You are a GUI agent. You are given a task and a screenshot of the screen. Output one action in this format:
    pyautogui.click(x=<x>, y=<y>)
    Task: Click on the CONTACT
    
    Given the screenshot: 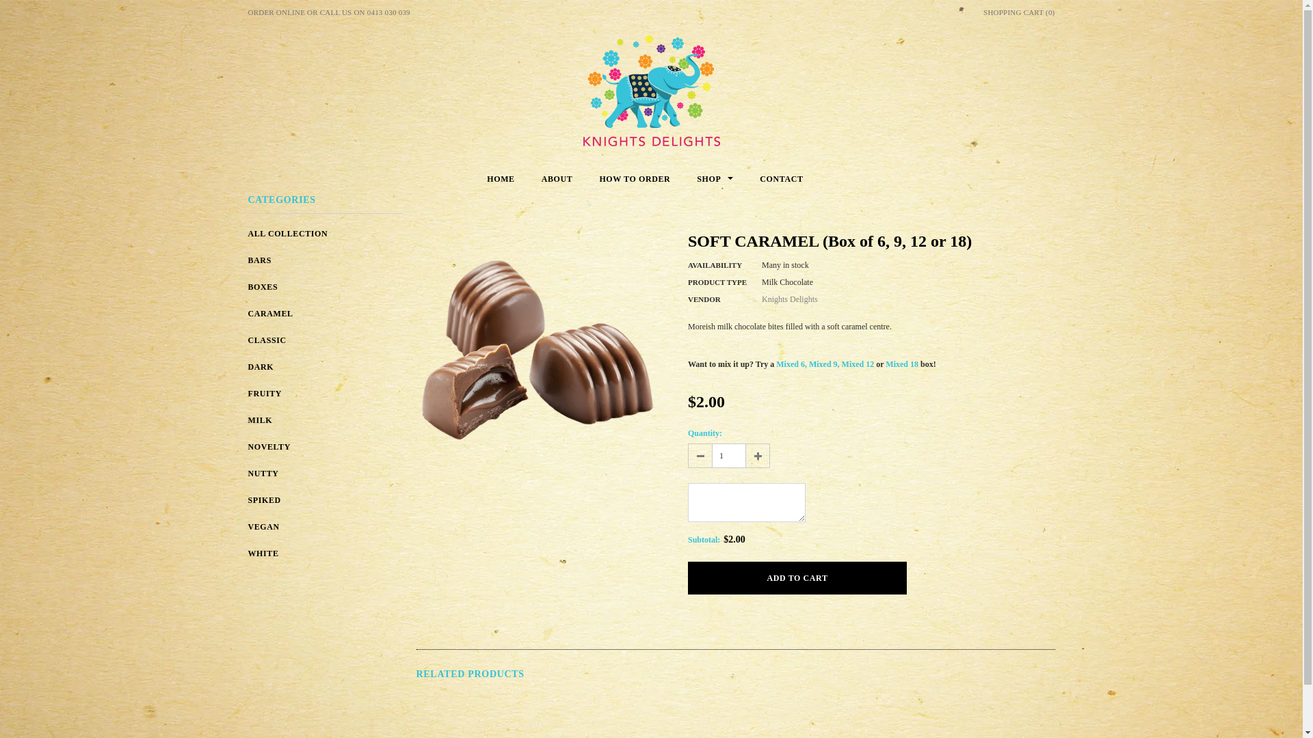 What is the action you would take?
    pyautogui.click(x=781, y=179)
    